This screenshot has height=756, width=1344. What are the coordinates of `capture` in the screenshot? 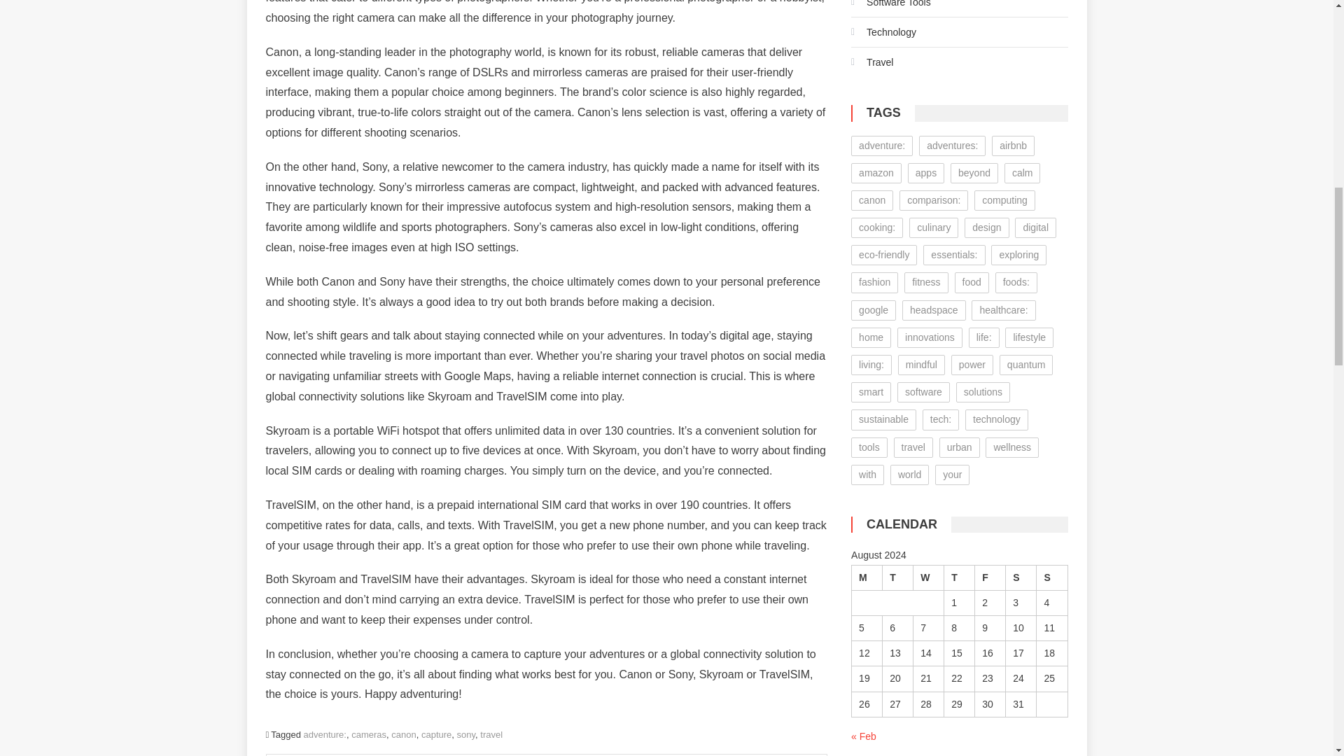 It's located at (437, 735).